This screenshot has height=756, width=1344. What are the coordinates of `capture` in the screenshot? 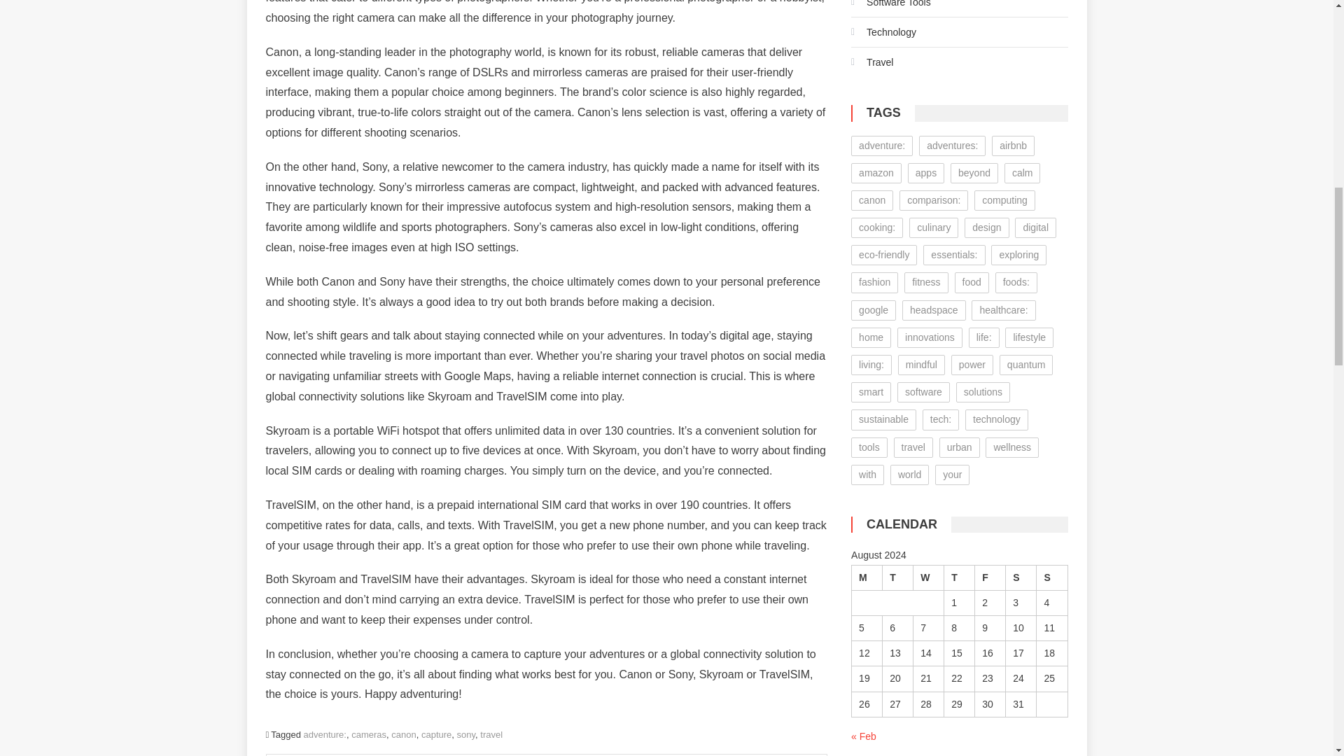 It's located at (437, 735).